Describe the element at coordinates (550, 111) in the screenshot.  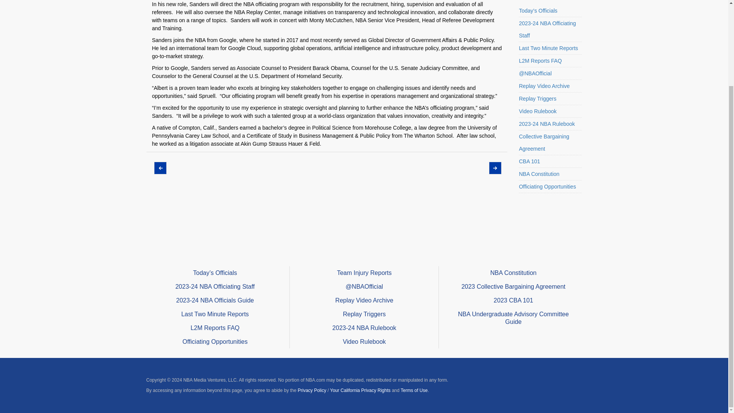
I see `Video Rulebook` at that location.